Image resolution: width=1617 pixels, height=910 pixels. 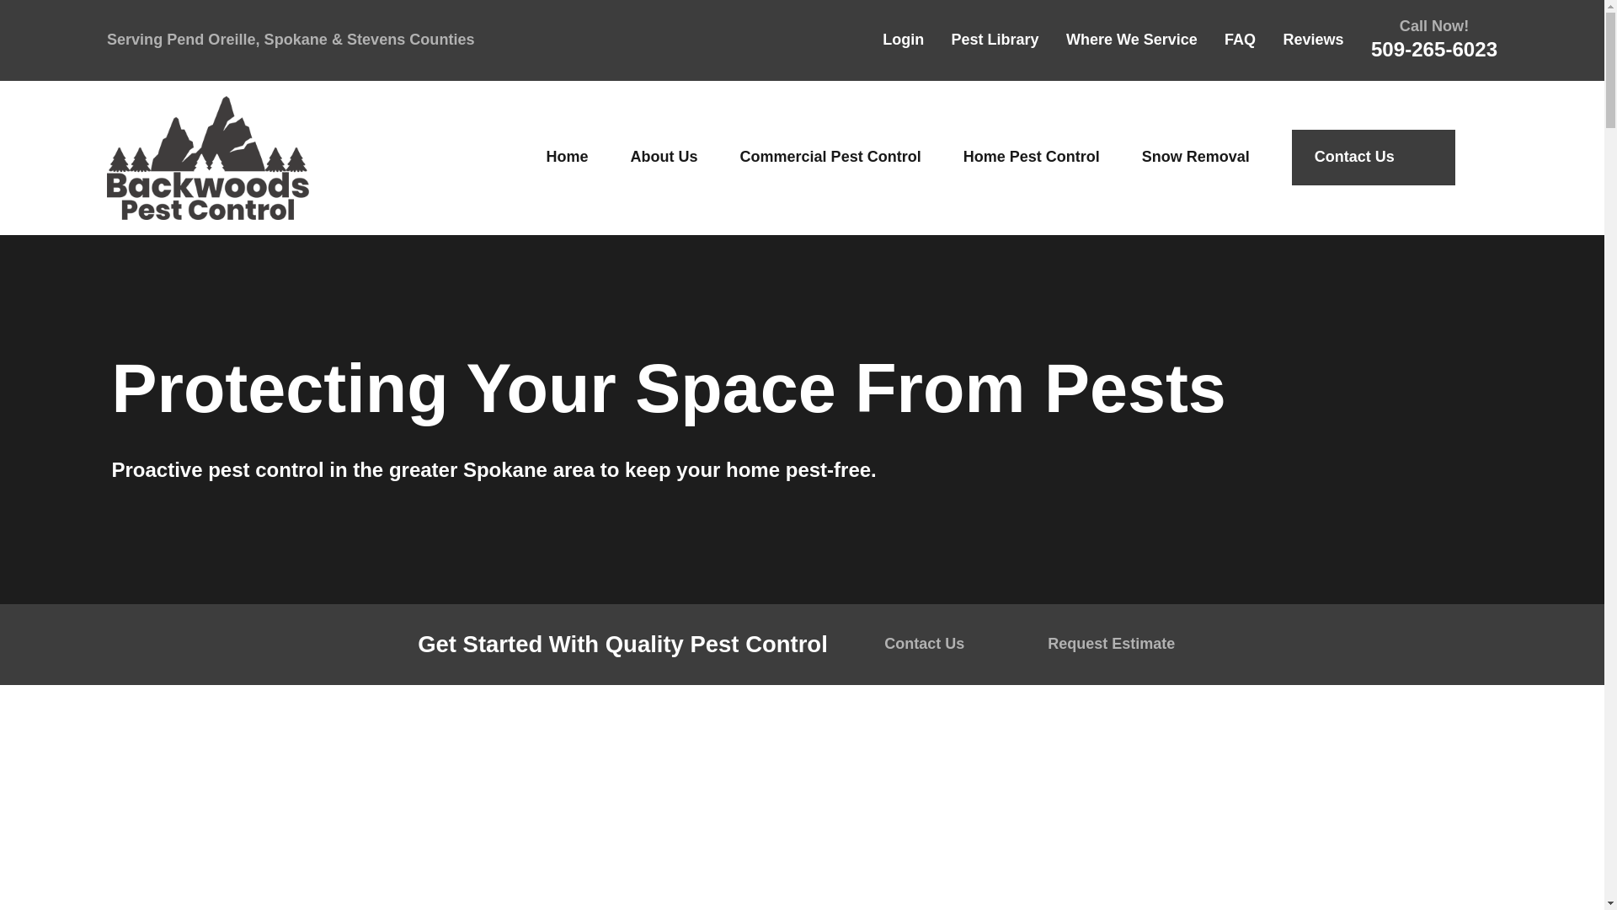 I want to click on Login, so click(x=903, y=39).